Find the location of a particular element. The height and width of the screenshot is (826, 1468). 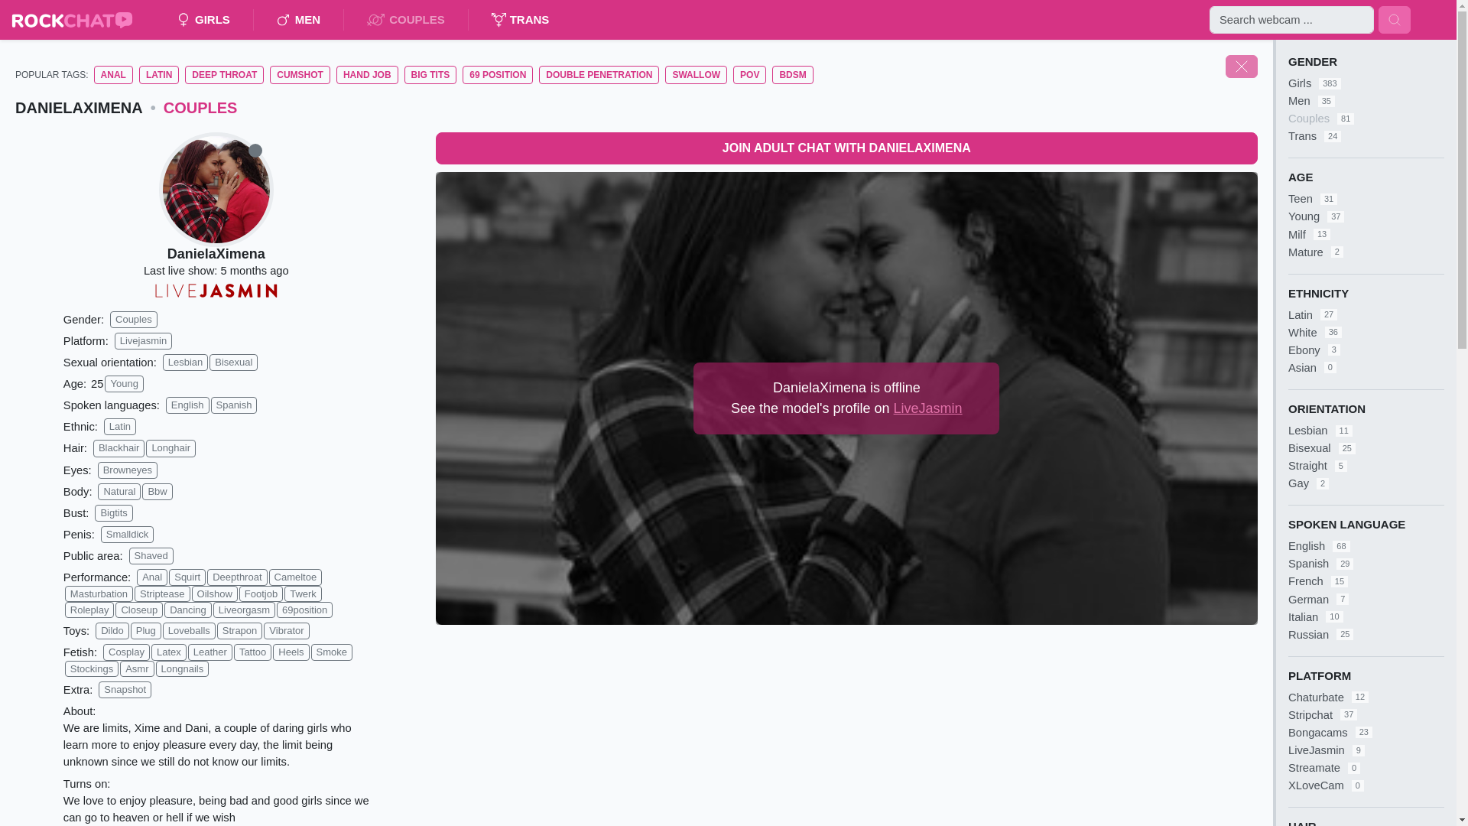

English is located at coordinates (187, 405).